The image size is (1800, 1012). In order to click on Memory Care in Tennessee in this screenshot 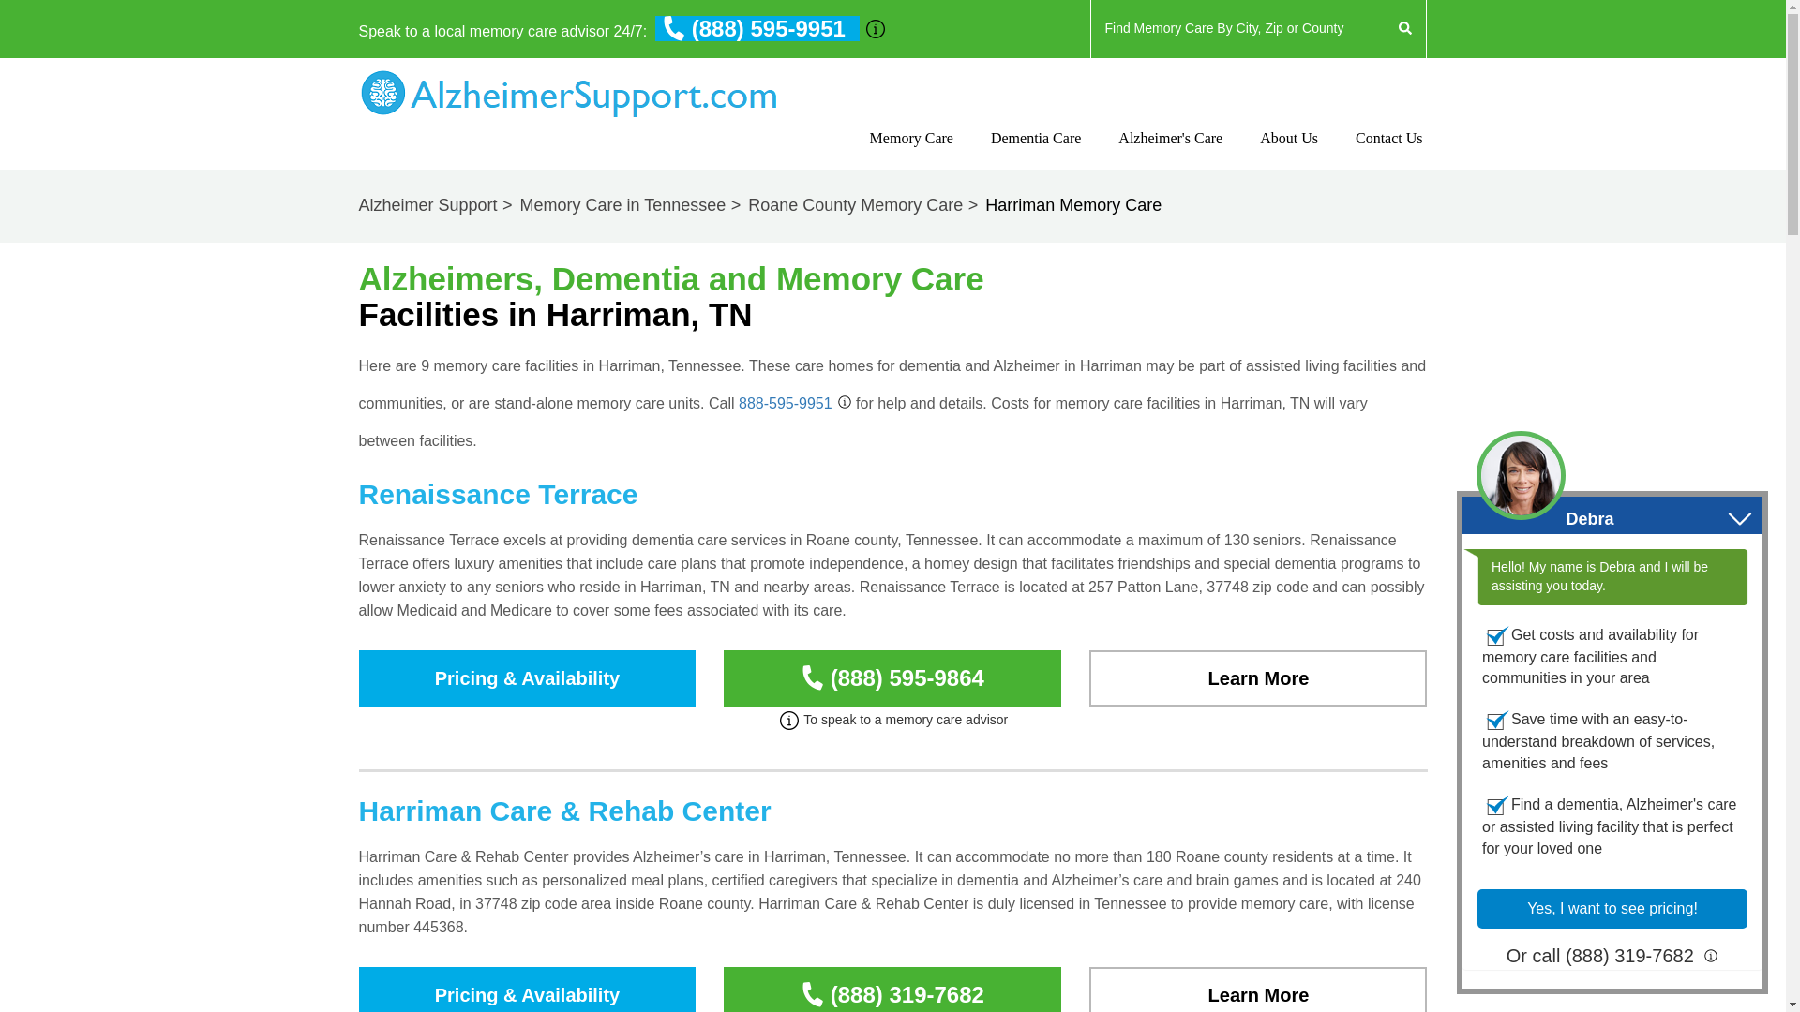, I will do `click(632, 204)`.